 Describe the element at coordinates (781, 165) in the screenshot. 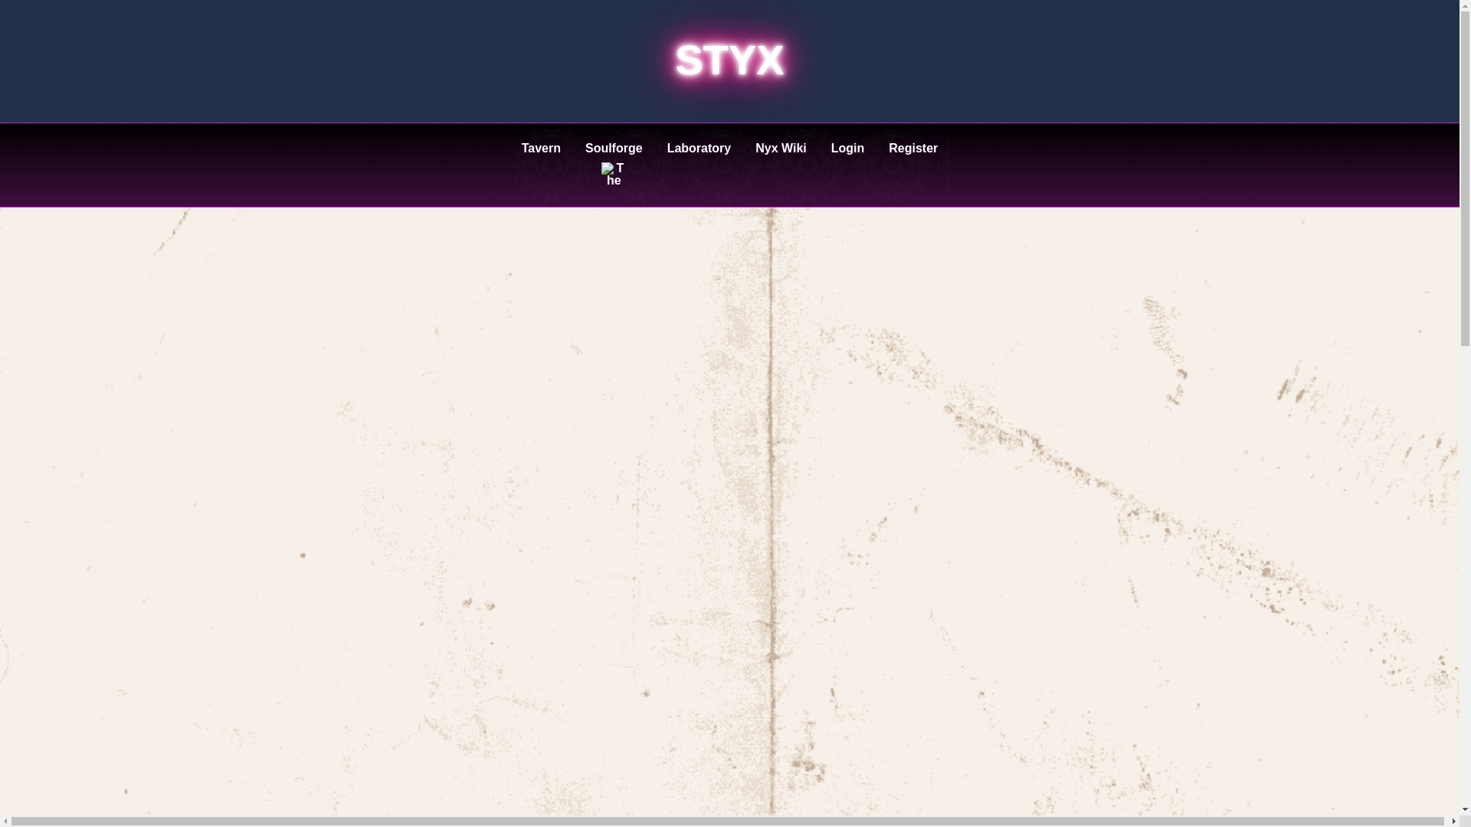

I see `Nyx Wiki` at that location.